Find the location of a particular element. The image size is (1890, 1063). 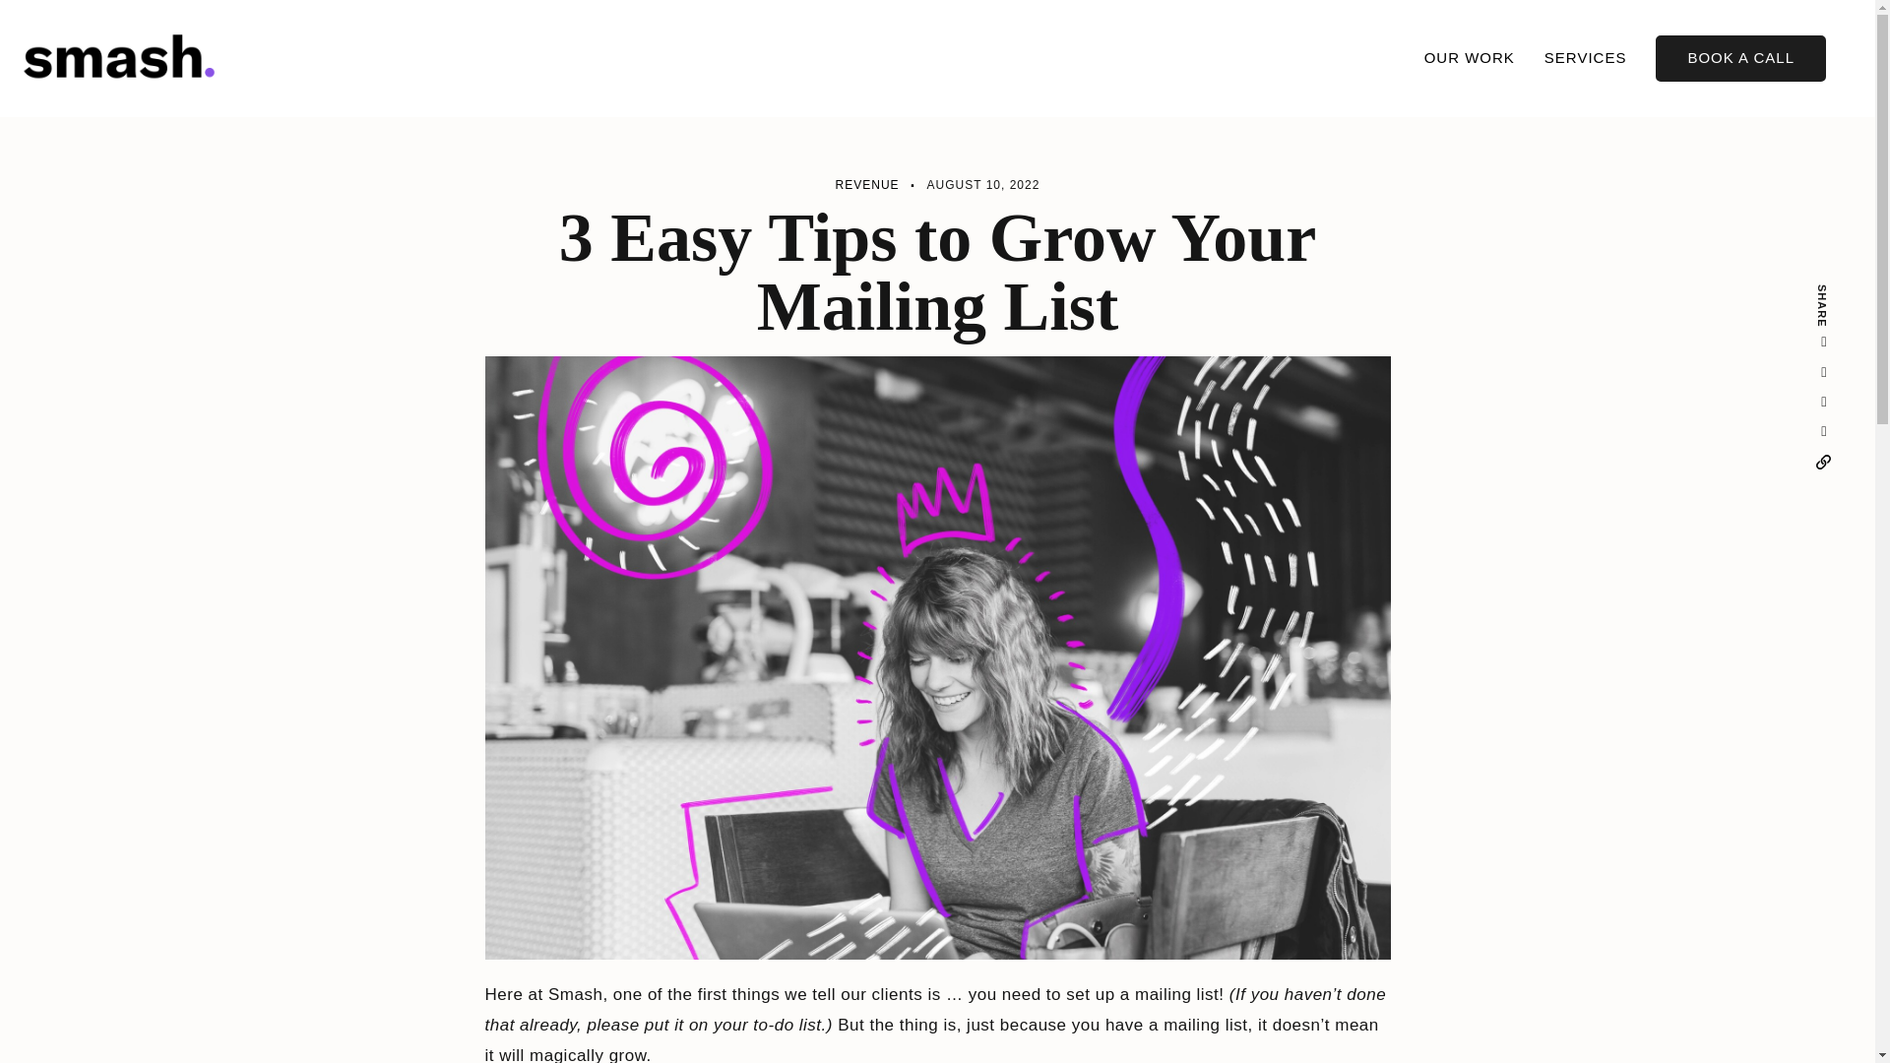

REVENUE is located at coordinates (866, 185).